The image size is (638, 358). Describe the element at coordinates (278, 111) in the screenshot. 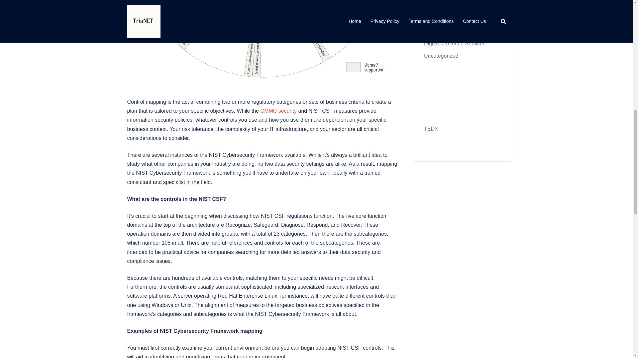

I see `CMMC security` at that location.